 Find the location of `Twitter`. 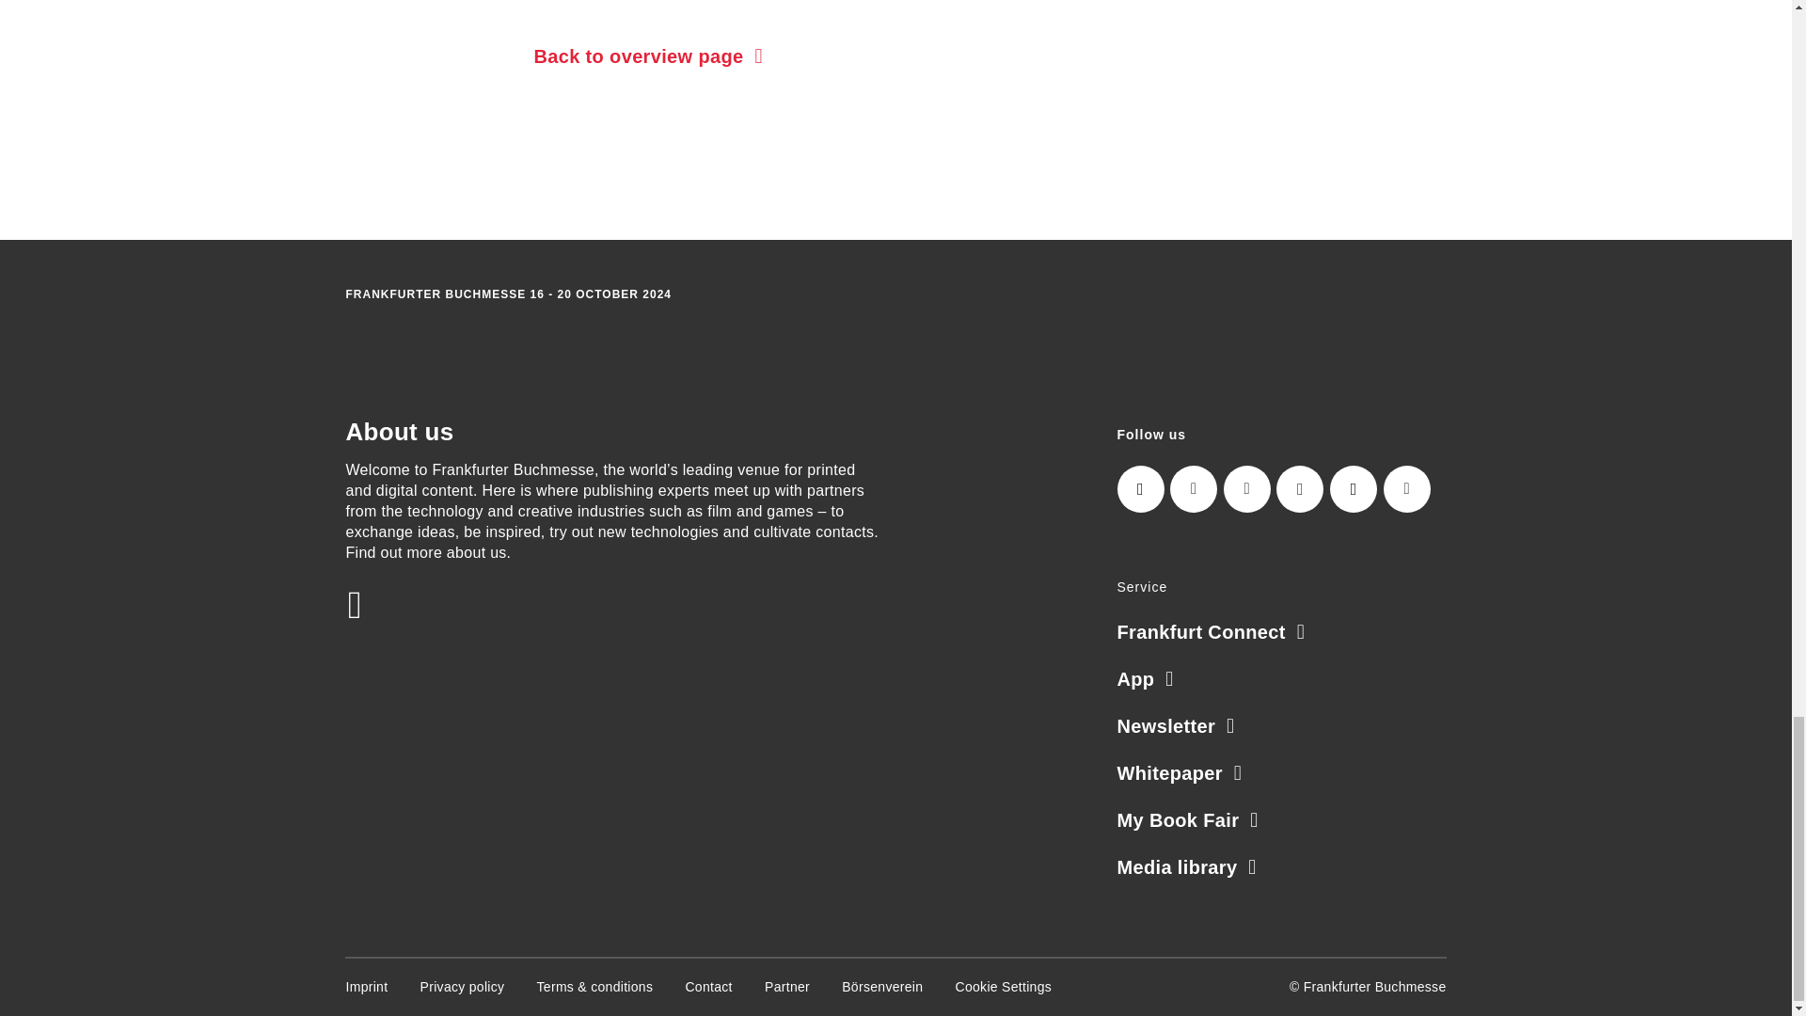

Twitter is located at coordinates (1247, 489).